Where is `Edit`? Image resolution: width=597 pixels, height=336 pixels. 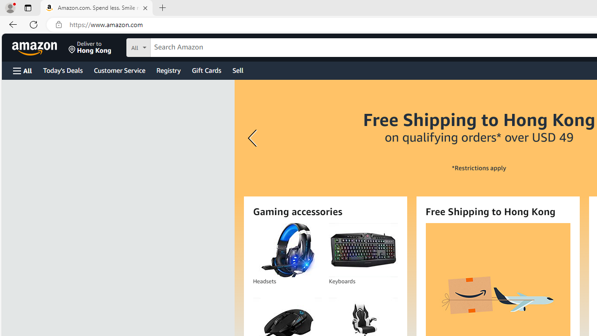
Edit is located at coordinates (42, 7).